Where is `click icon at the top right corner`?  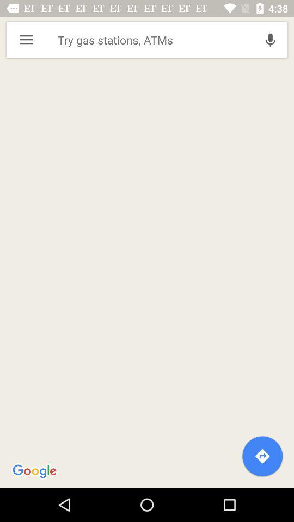 click icon at the top right corner is located at coordinates (270, 40).